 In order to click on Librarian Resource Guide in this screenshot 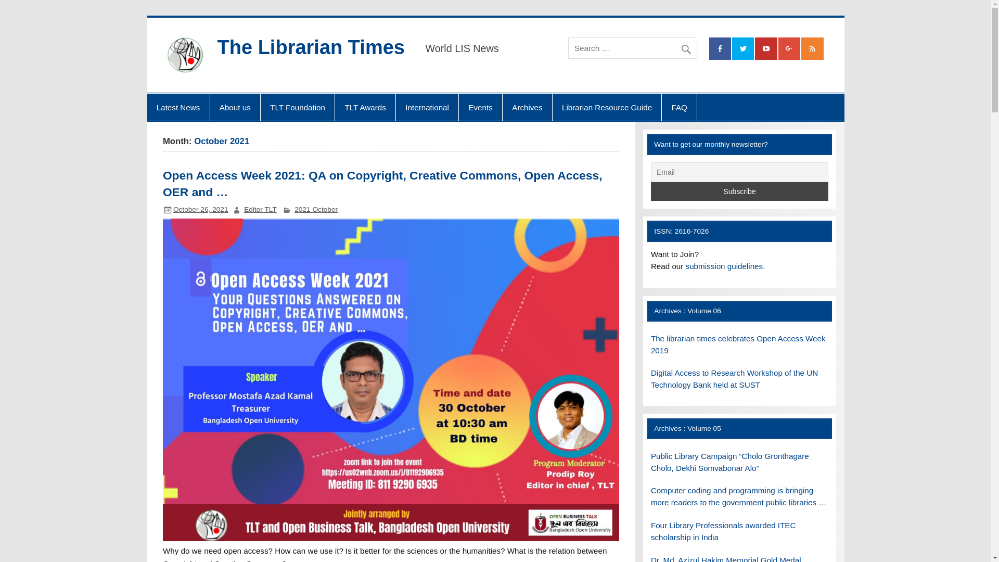, I will do `click(607, 107)`.